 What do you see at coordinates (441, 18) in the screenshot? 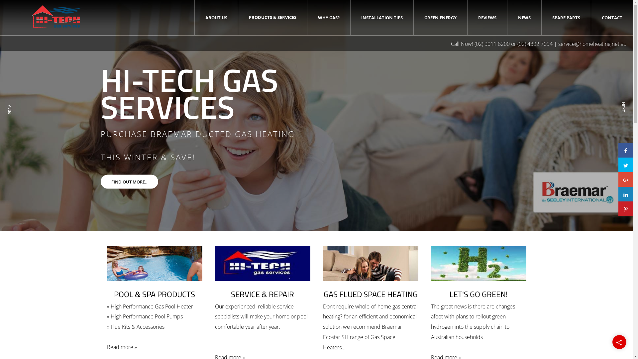
I see `GREEN ENERGY` at bounding box center [441, 18].